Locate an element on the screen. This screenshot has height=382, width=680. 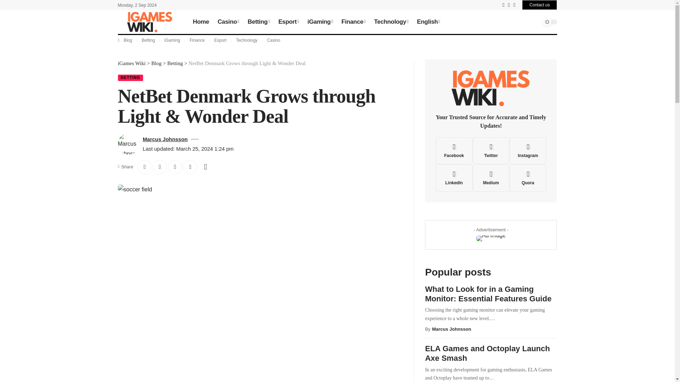
Betting is located at coordinates (259, 22).